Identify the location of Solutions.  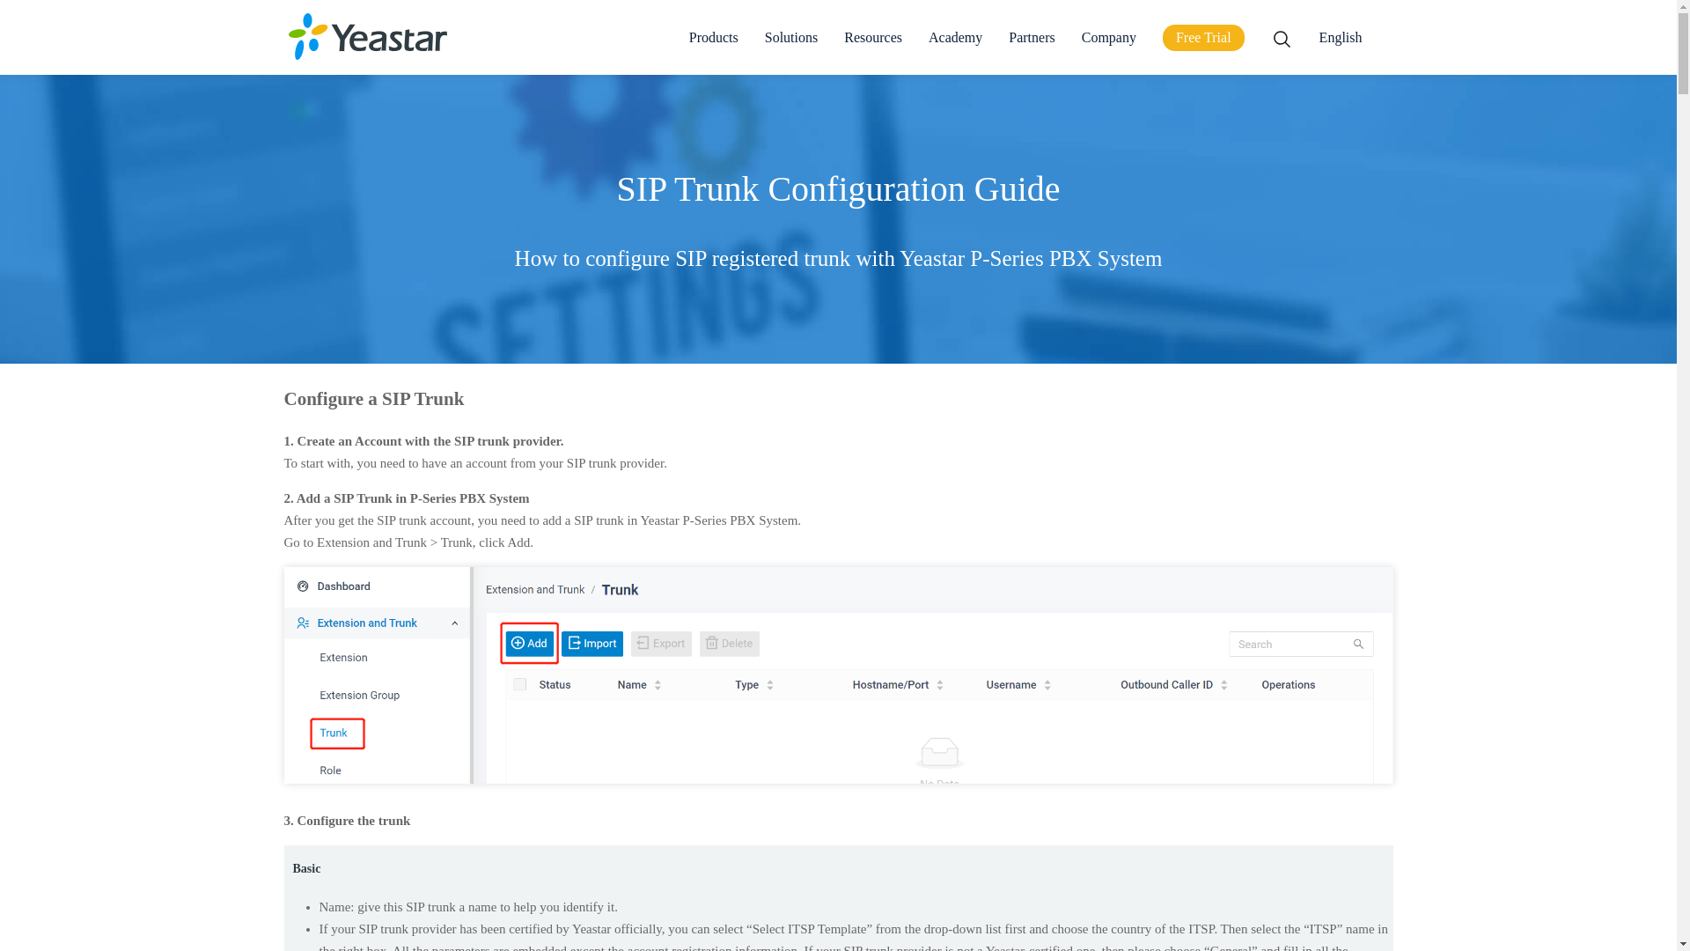
(791, 48).